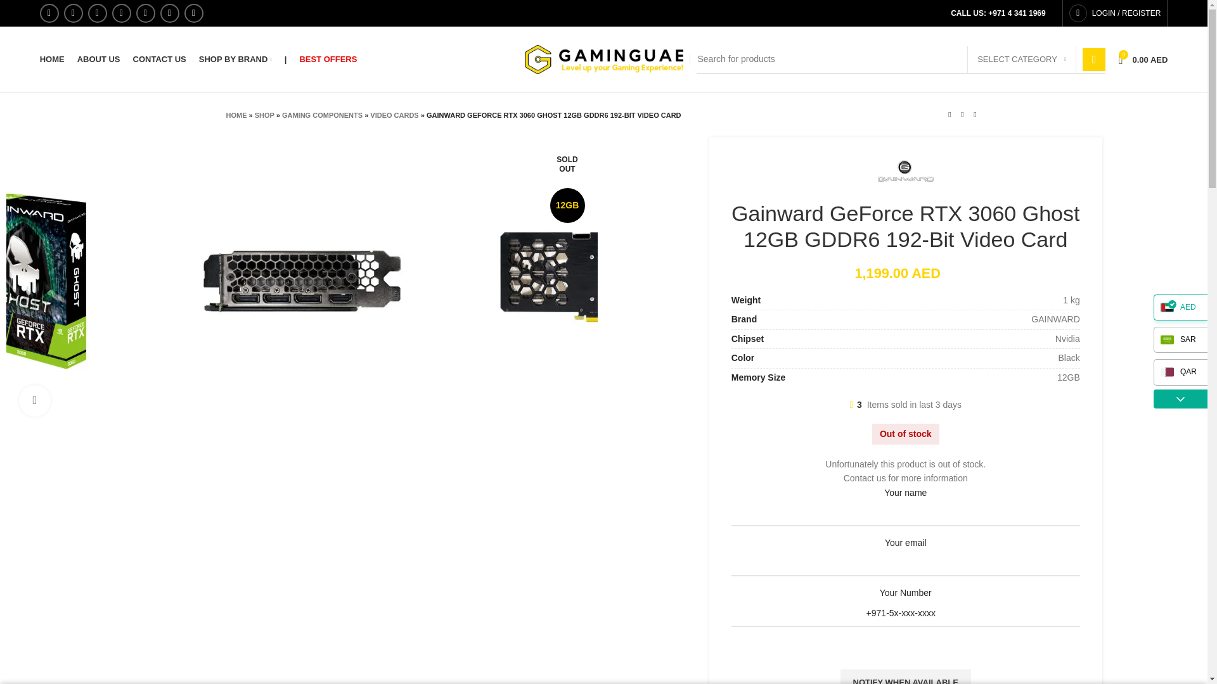 This screenshot has height=684, width=1217. What do you see at coordinates (302, 281) in the screenshot?
I see `NE63060019K9-190AU-LHR-4` at bounding box center [302, 281].